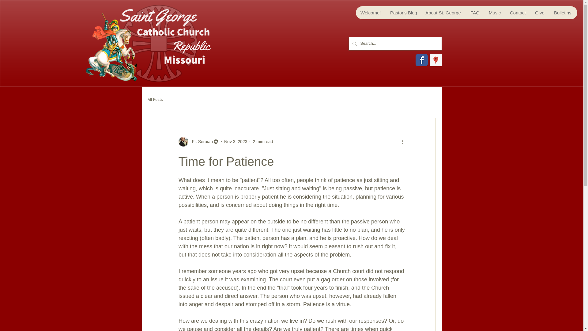 This screenshot has width=588, height=331. What do you see at coordinates (236, 141) in the screenshot?
I see `Nov 3, 2023` at bounding box center [236, 141].